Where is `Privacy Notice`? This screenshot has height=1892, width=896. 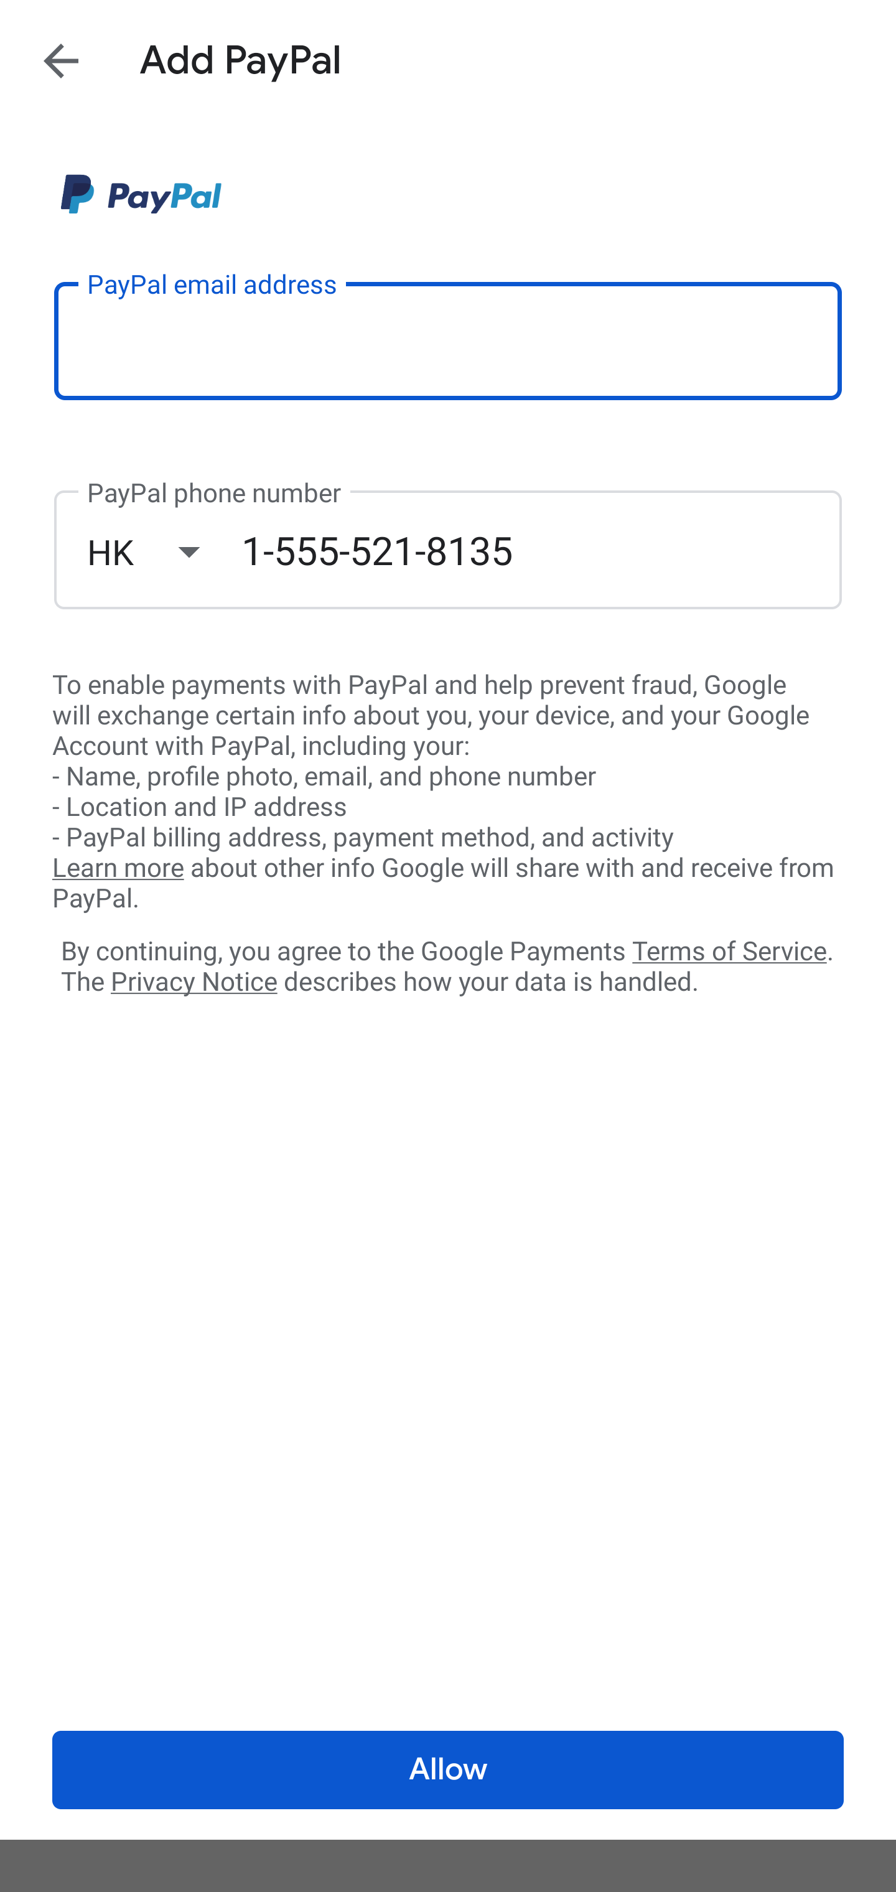
Privacy Notice is located at coordinates (194, 983).